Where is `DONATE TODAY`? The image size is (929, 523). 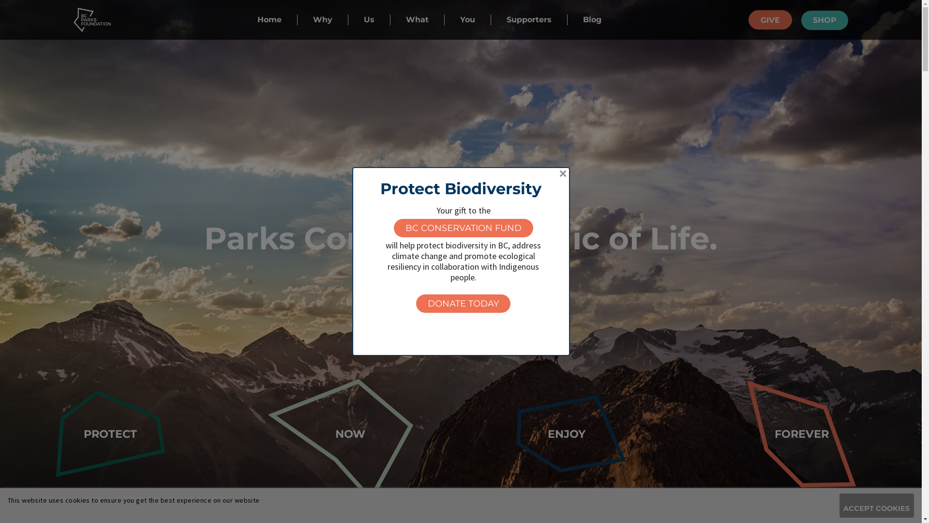
DONATE TODAY is located at coordinates (464, 304).